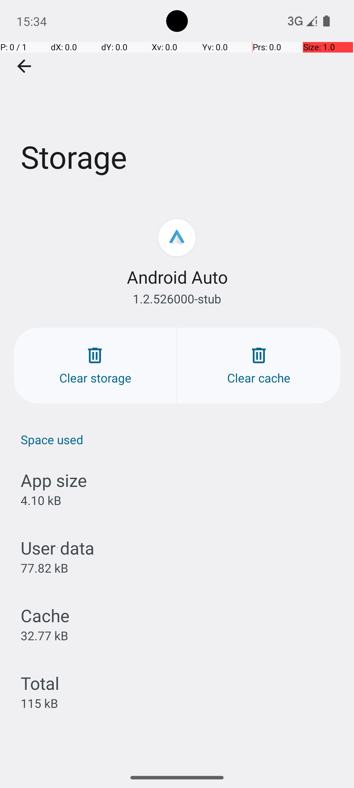 Image resolution: width=354 pixels, height=788 pixels. I want to click on 4.10 kB, so click(41, 500).